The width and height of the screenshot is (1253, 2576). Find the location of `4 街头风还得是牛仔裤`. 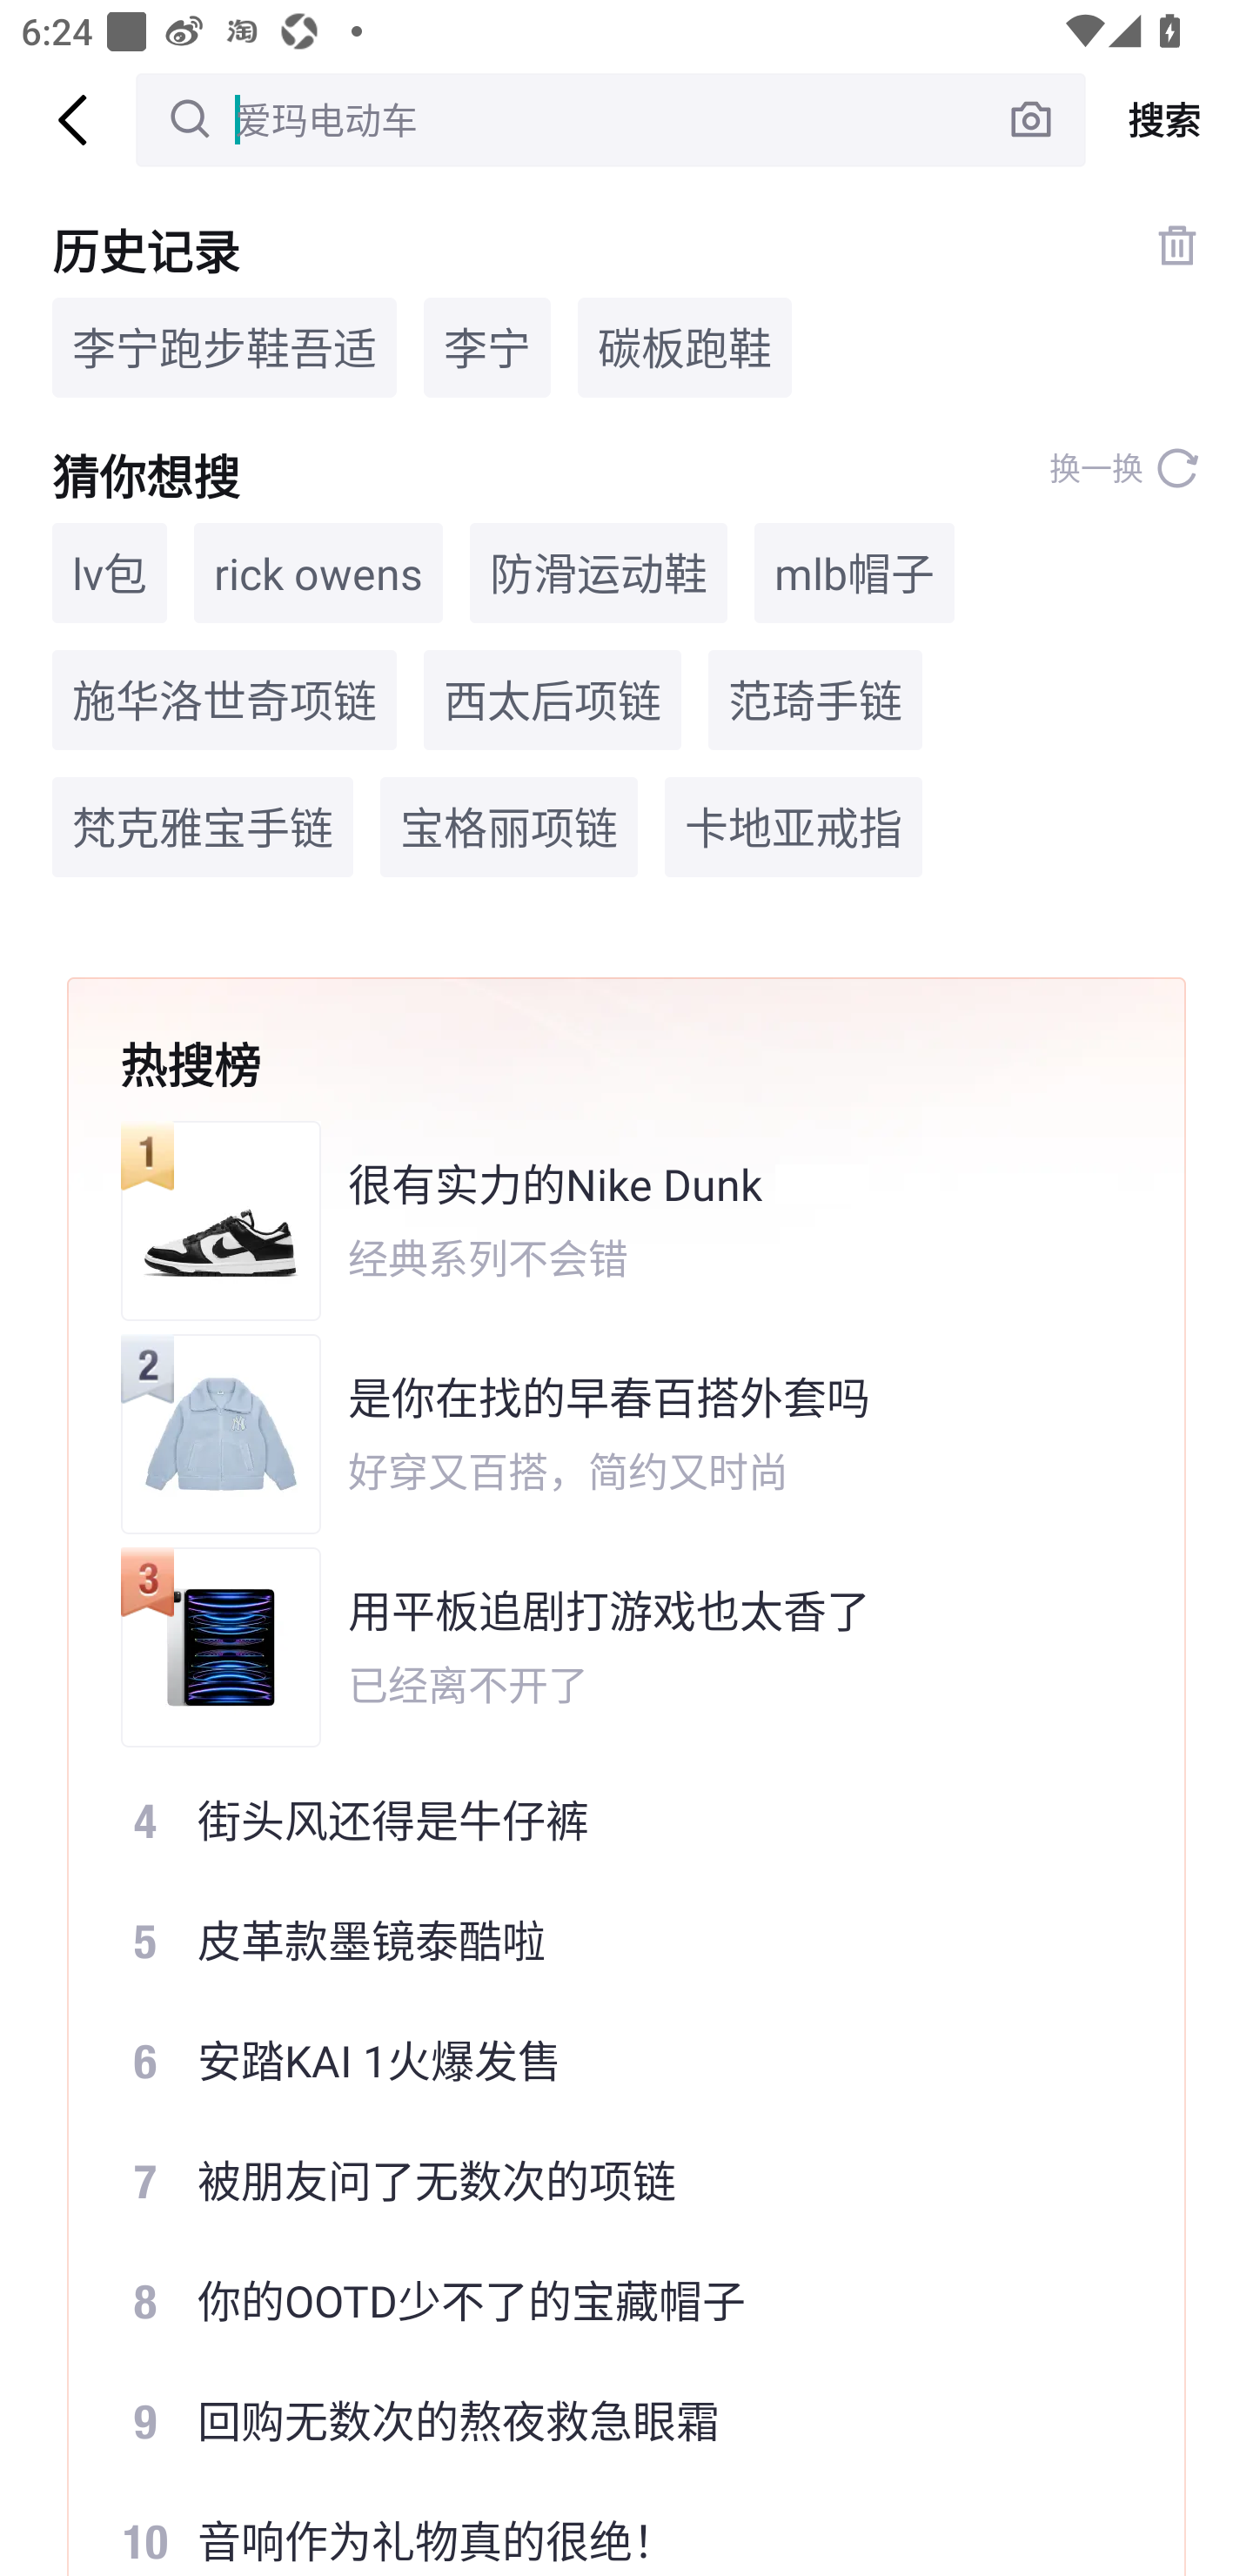

4 街头风还得是牛仔裤 is located at coordinates (606, 1819).